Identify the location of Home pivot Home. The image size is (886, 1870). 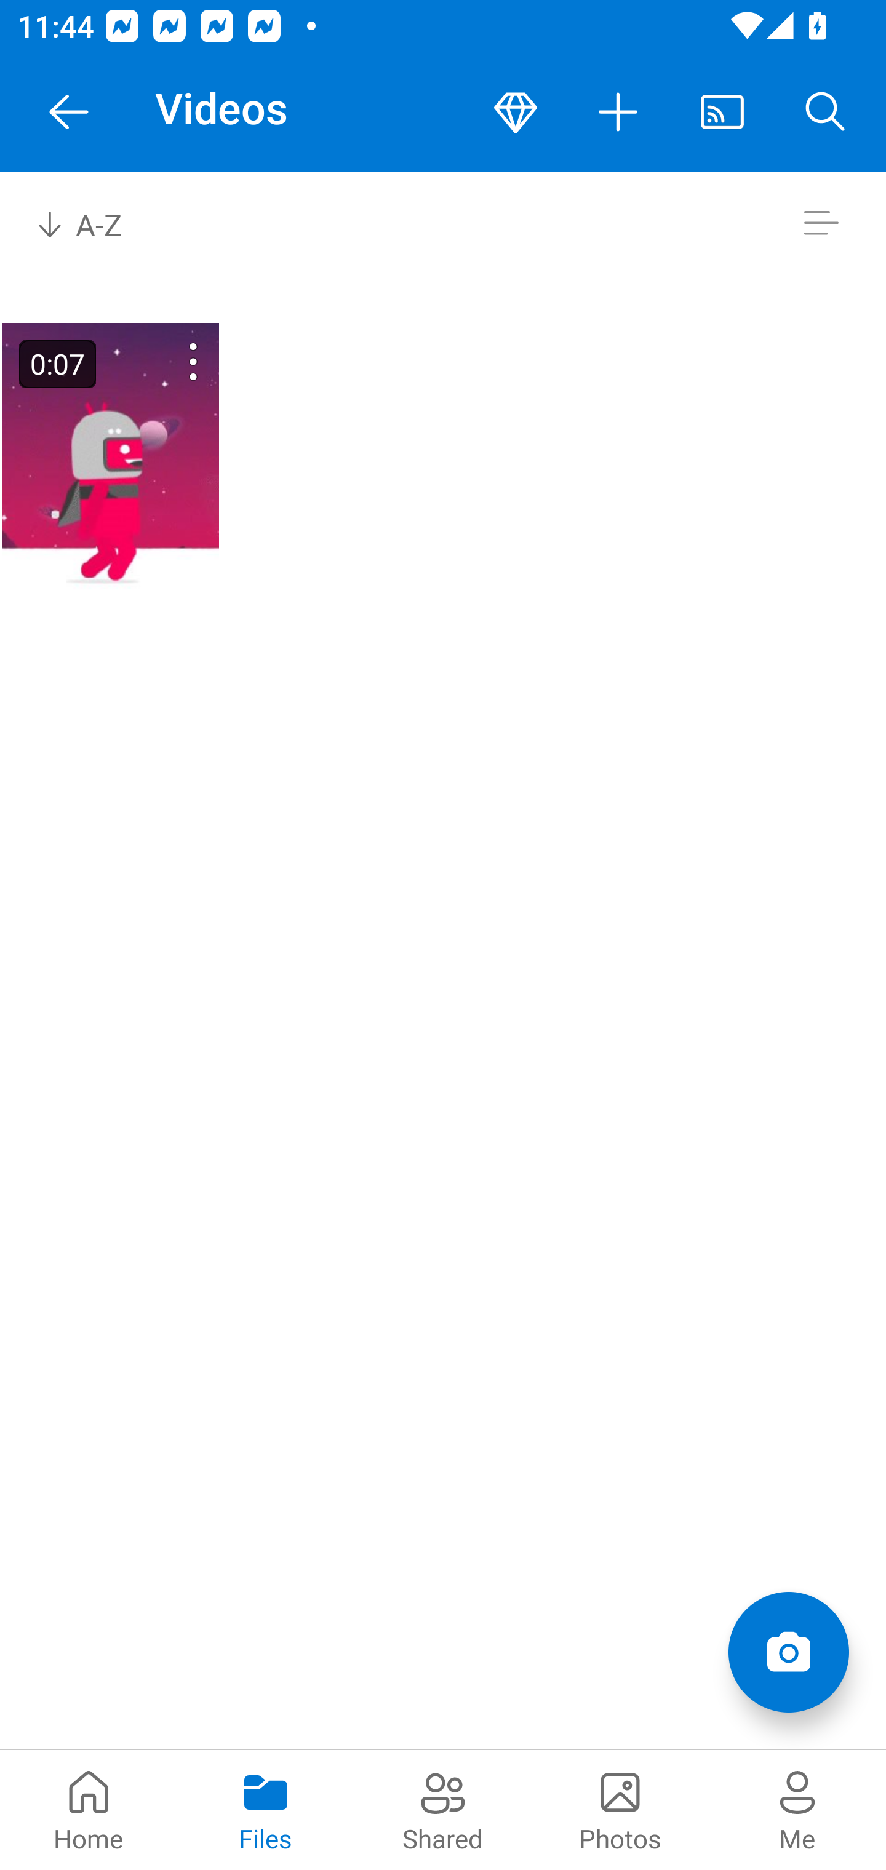
(89, 1810).